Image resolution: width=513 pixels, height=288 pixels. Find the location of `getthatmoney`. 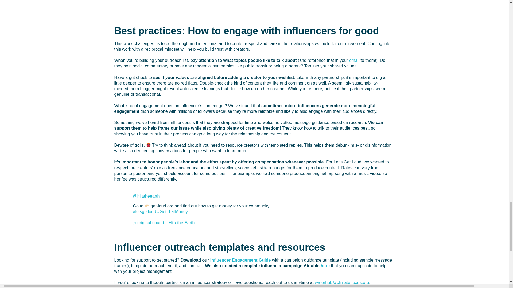

getthatmoney is located at coordinates (172, 212).